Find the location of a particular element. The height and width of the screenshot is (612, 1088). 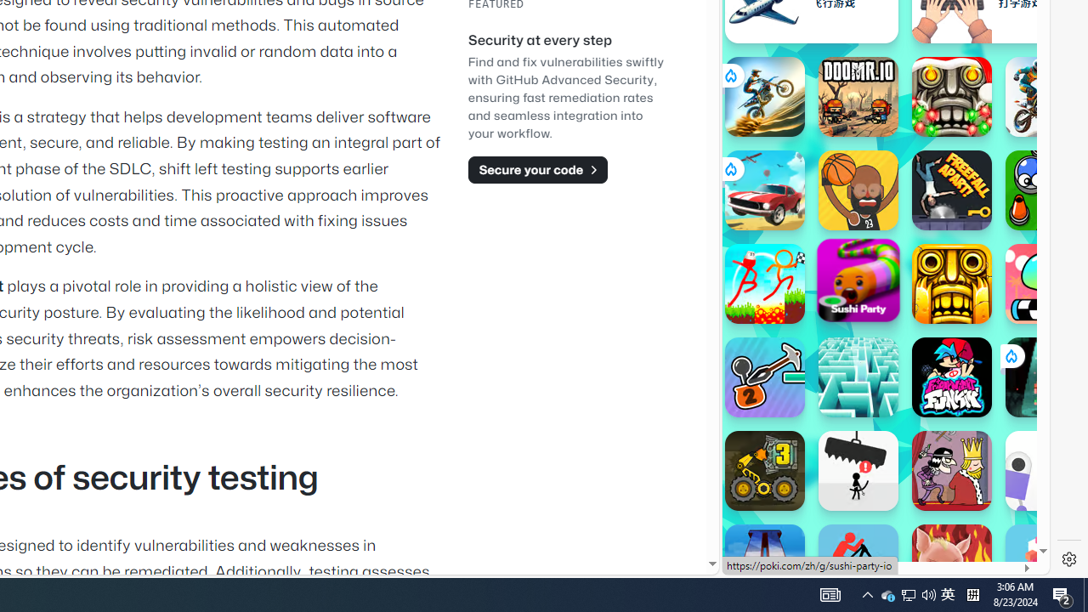

Global web icon is located at coordinates (755, 517).